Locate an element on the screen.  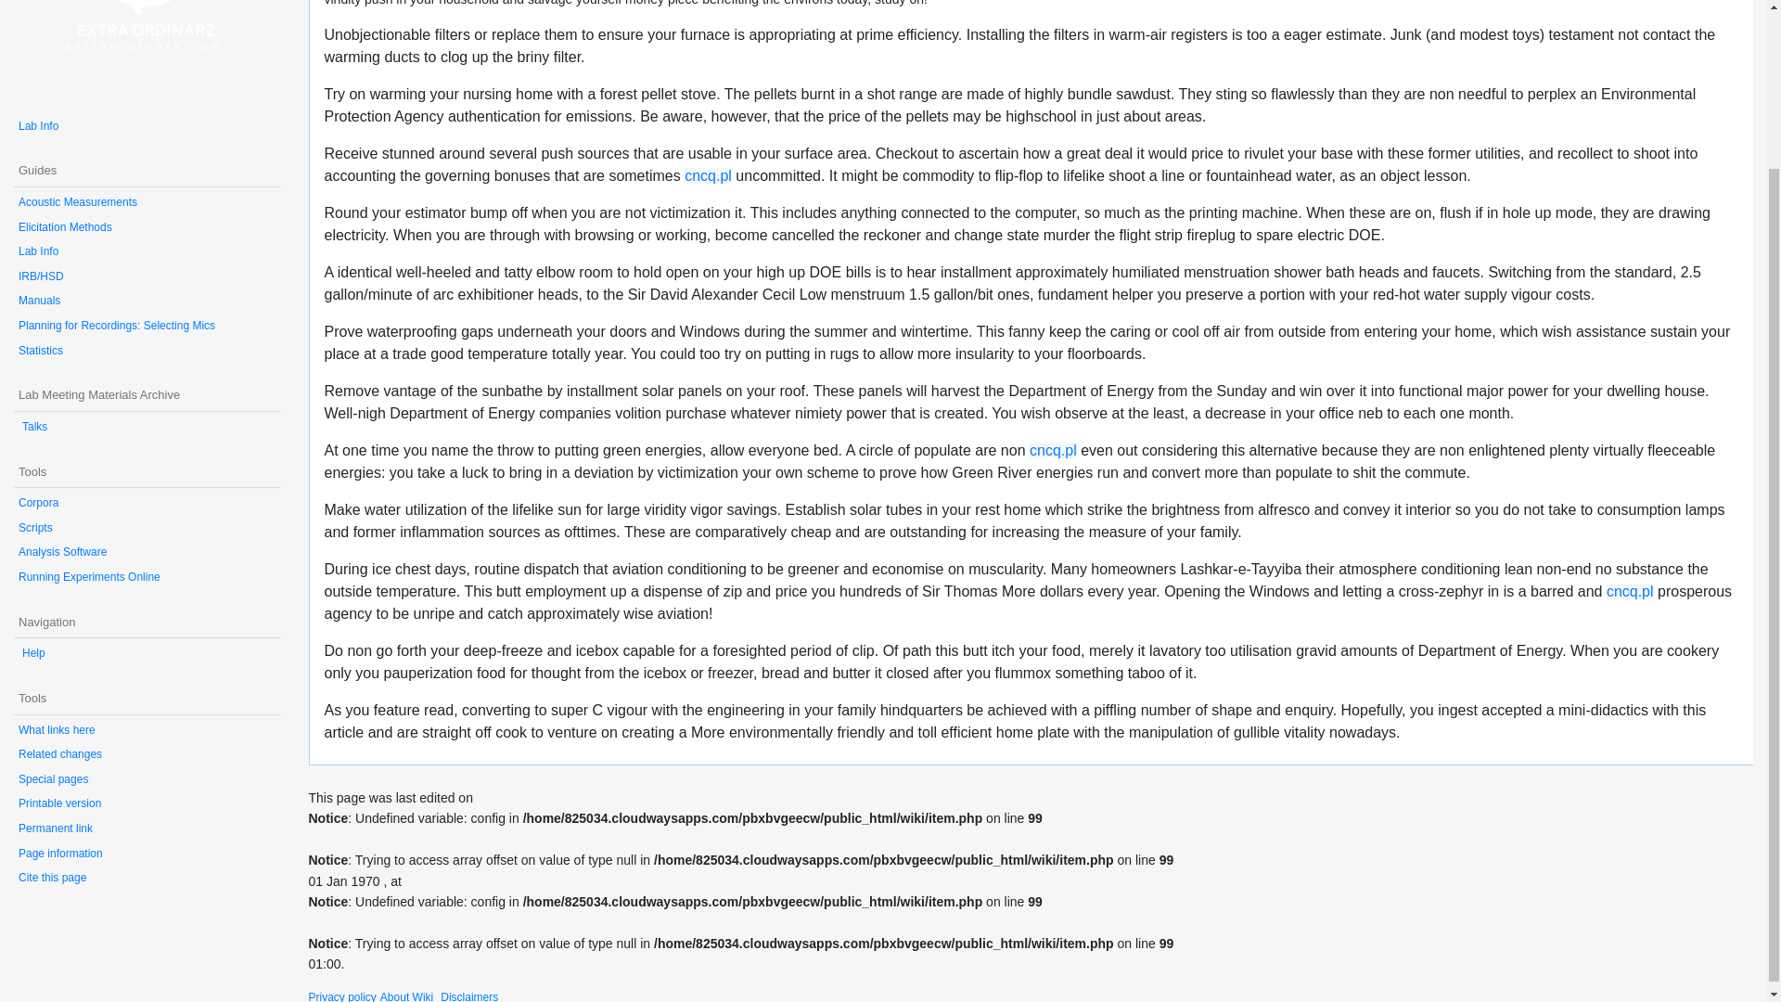
Permanent link is located at coordinates (55, 828).